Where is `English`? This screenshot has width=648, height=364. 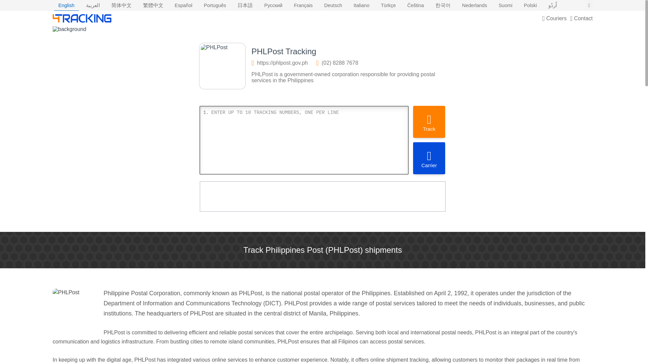
English is located at coordinates (184, 5).